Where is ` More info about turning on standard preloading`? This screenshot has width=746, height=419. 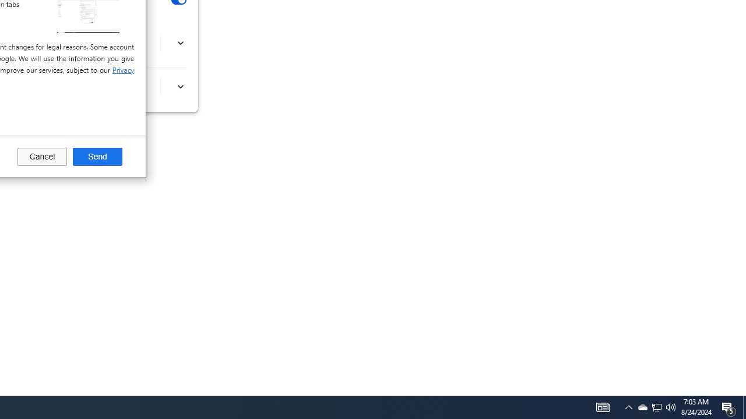  More info about turning on standard preloading is located at coordinates (744, 407).